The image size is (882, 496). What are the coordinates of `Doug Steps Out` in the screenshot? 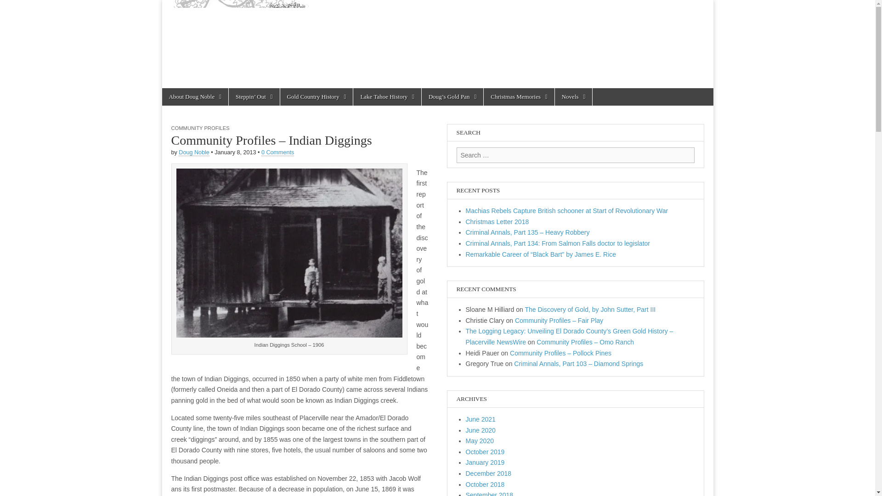 It's located at (437, 44).